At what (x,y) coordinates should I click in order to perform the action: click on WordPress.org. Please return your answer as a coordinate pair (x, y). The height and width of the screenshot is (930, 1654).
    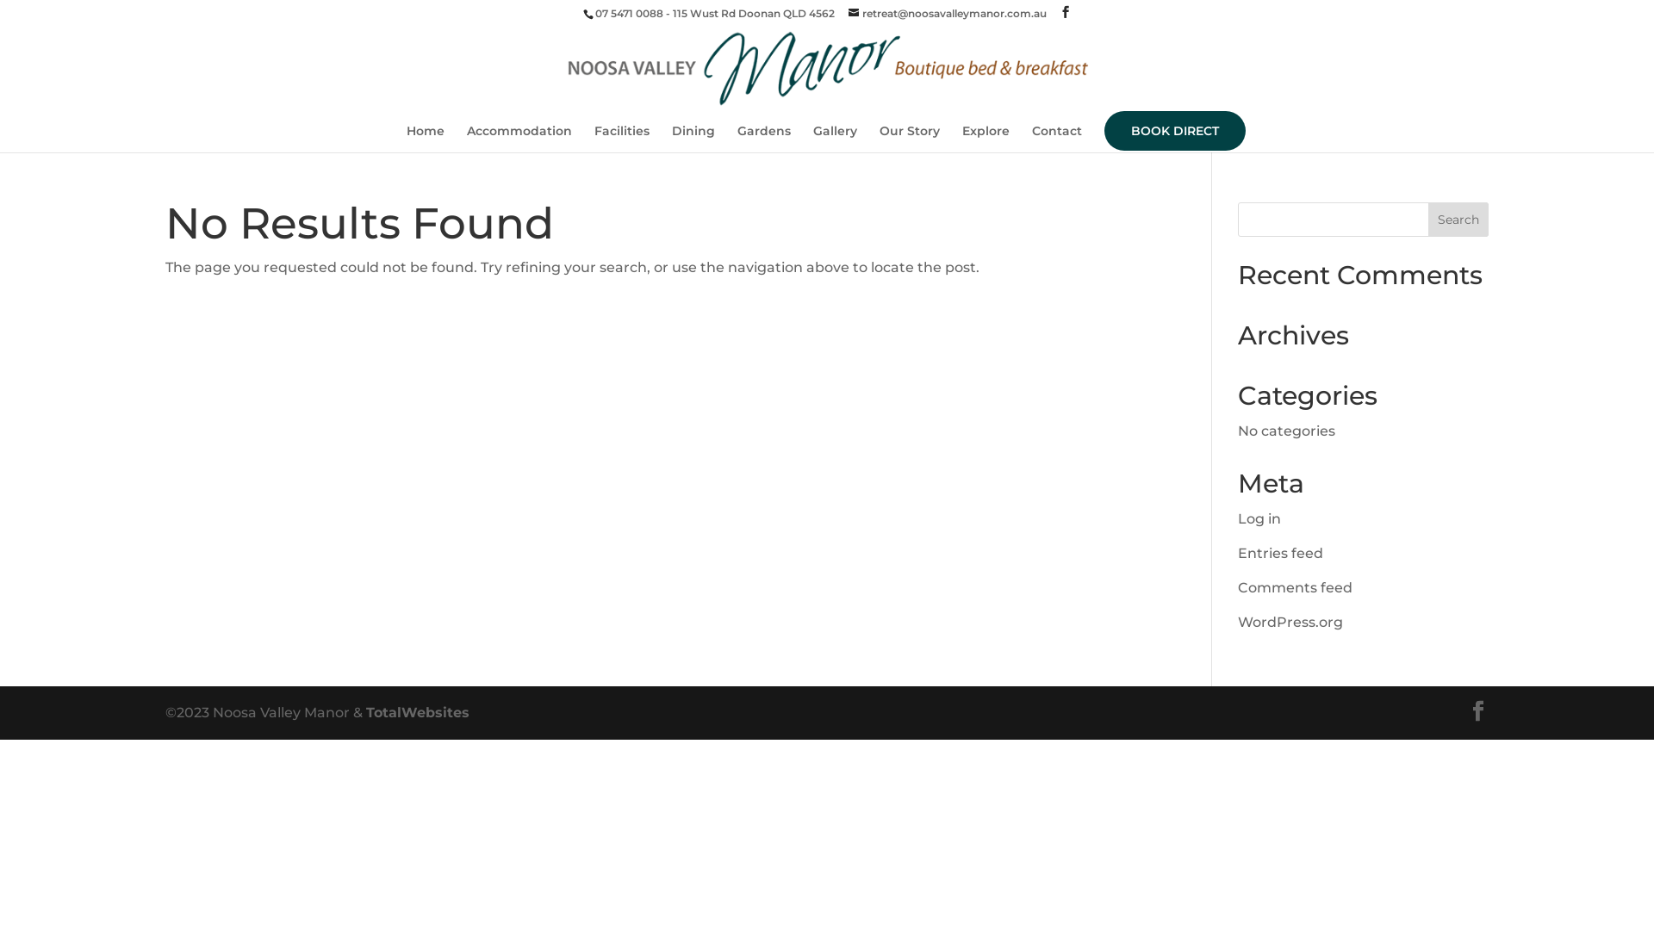
    Looking at the image, I should click on (1290, 622).